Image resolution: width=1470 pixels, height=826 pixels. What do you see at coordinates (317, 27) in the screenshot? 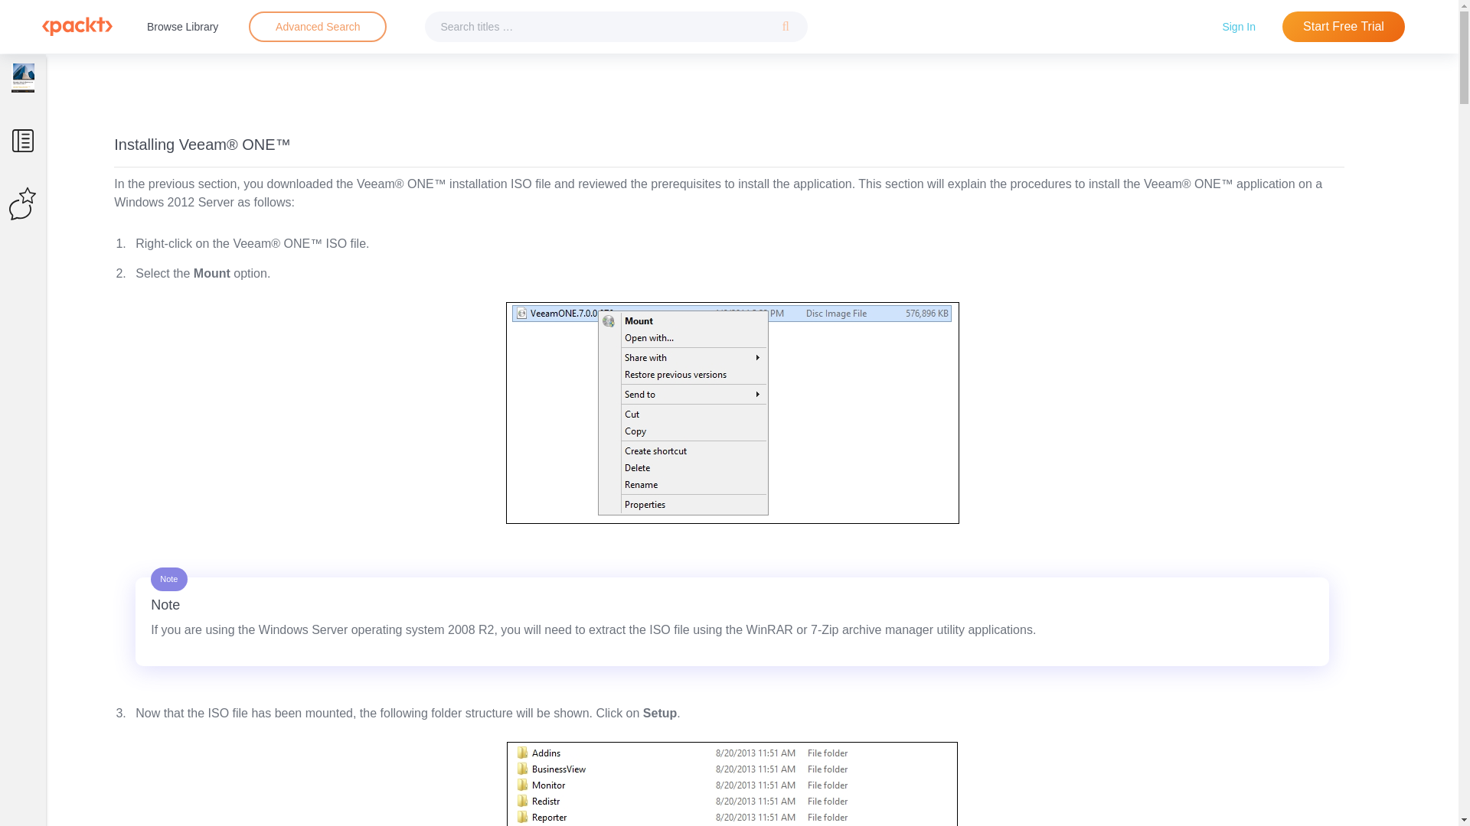
I see `Advanced search` at bounding box center [317, 27].